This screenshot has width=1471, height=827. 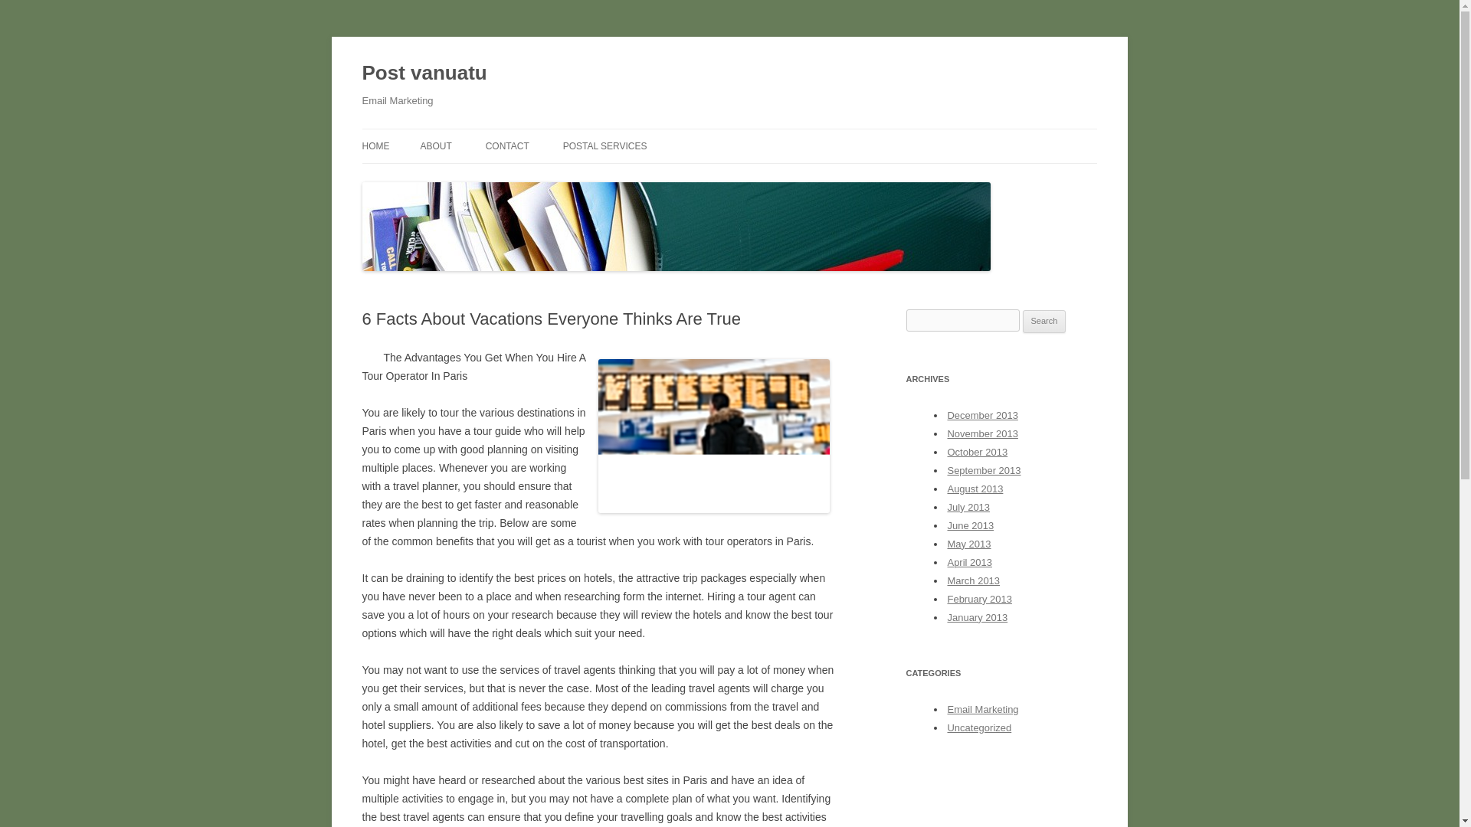 I want to click on April 2013, so click(x=969, y=562).